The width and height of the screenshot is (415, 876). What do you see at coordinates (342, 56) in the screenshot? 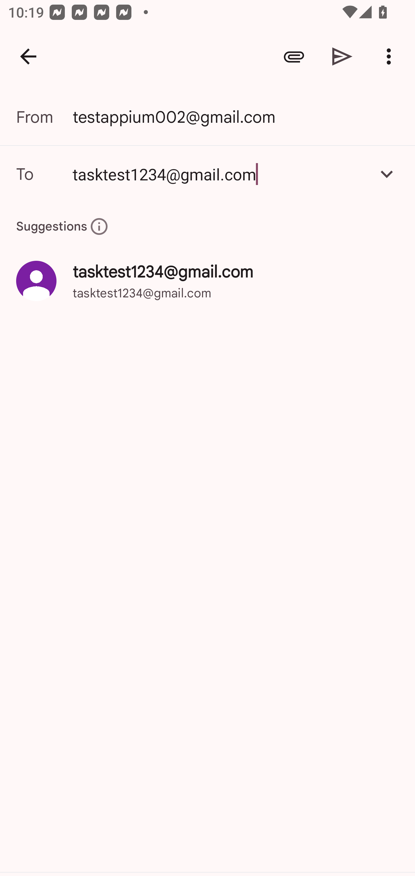
I see `Send` at bounding box center [342, 56].